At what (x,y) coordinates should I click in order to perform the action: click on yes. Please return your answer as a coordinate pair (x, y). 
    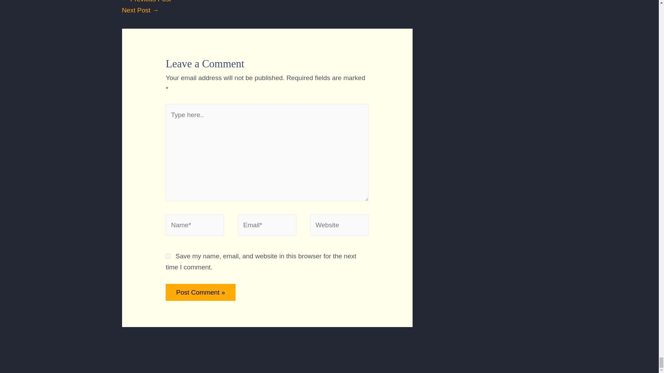
    Looking at the image, I should click on (167, 256).